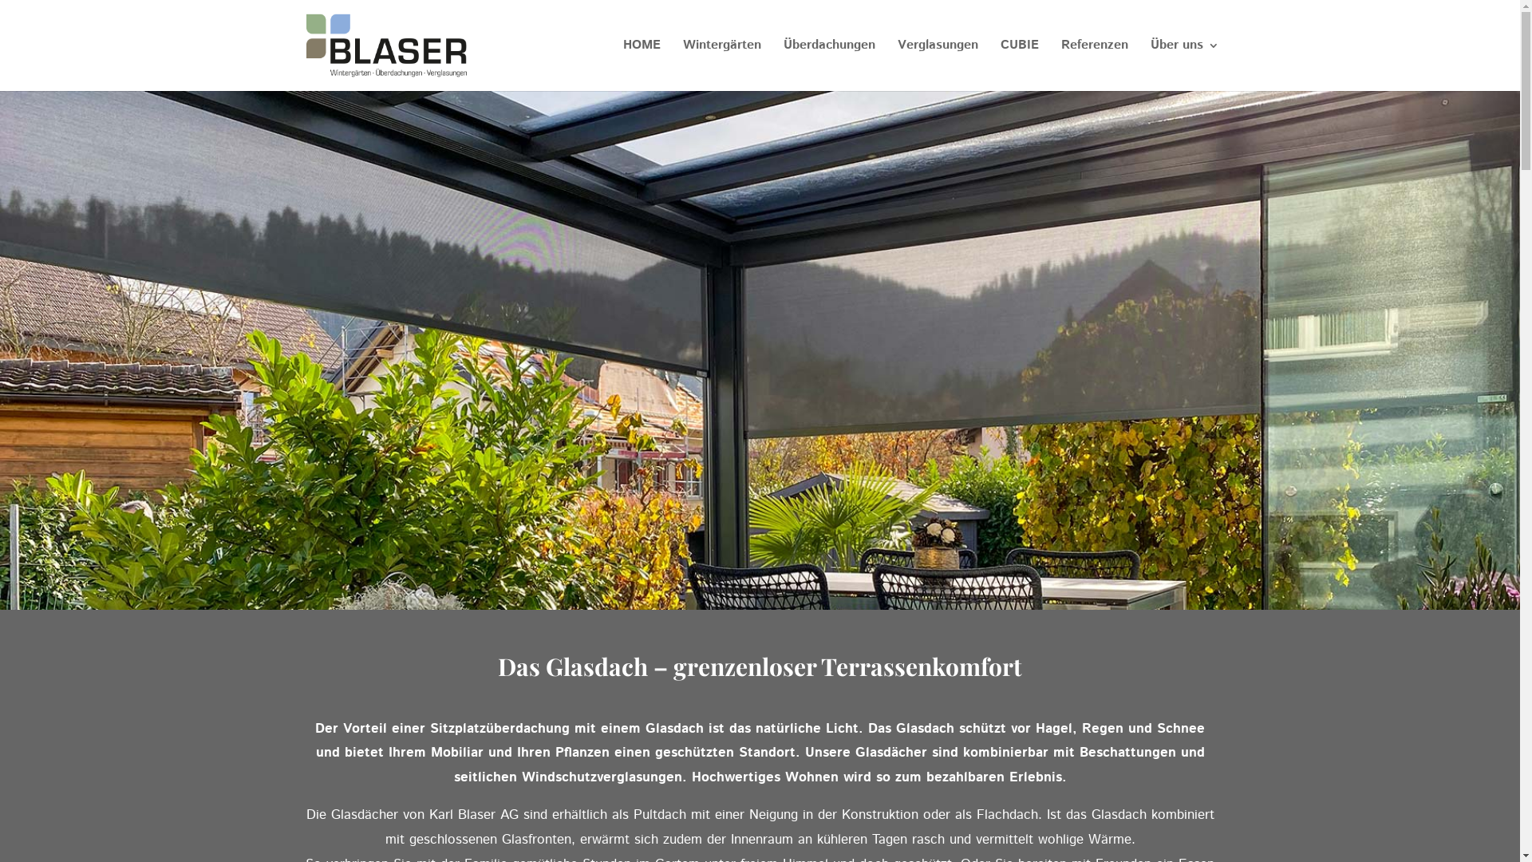  I want to click on Verglasungen, so click(937, 65).